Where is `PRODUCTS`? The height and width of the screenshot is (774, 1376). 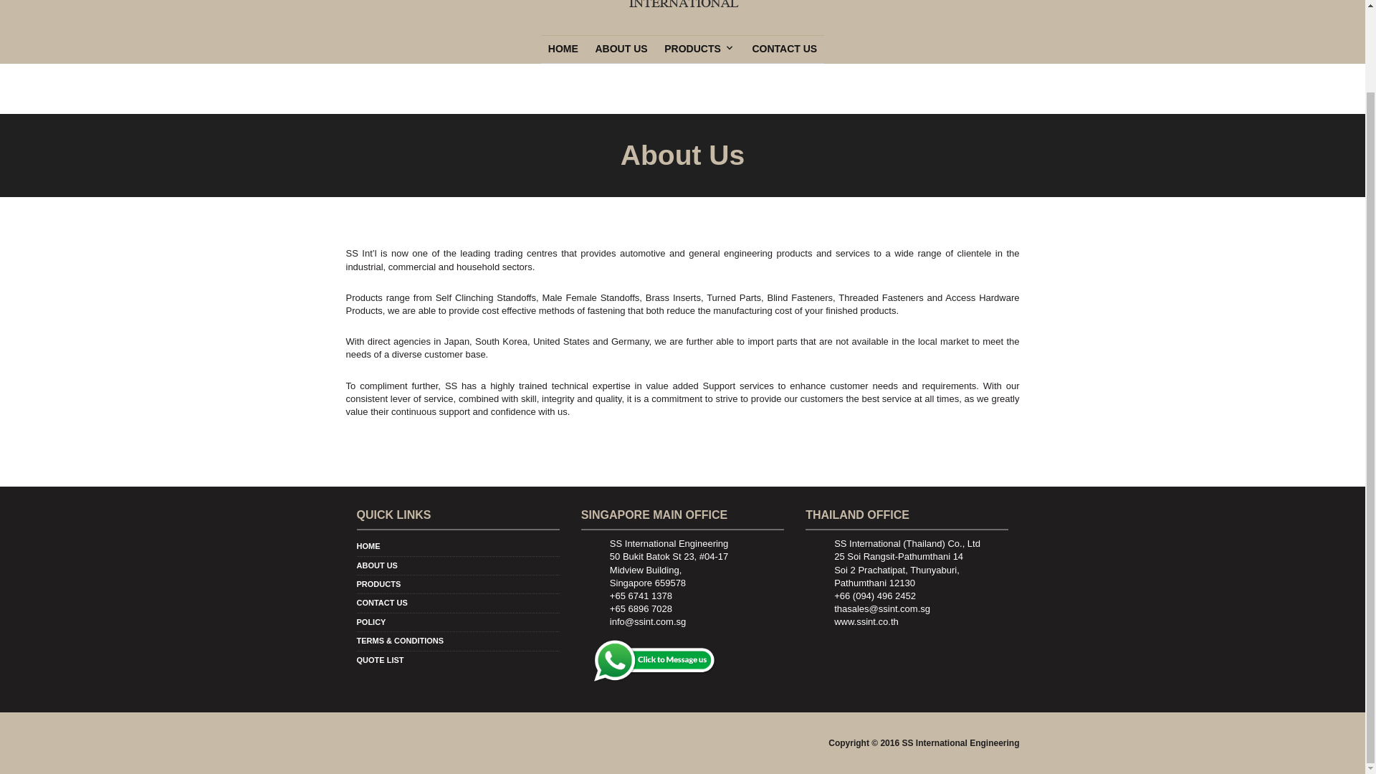
PRODUCTS is located at coordinates (696, 49).